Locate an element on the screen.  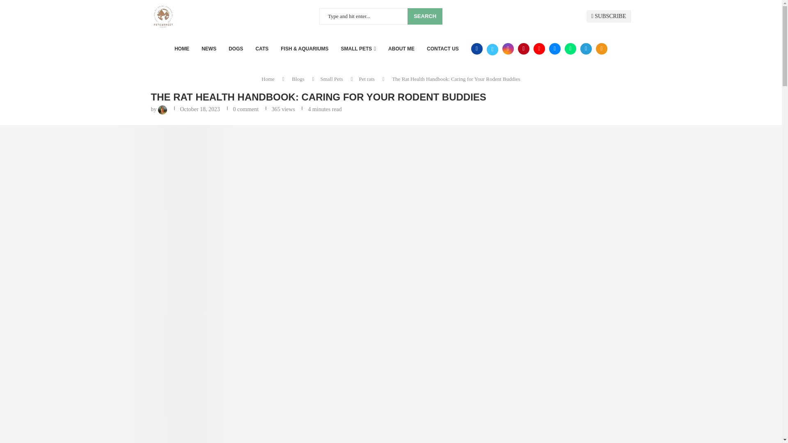
SEARCH is located at coordinates (424, 16).